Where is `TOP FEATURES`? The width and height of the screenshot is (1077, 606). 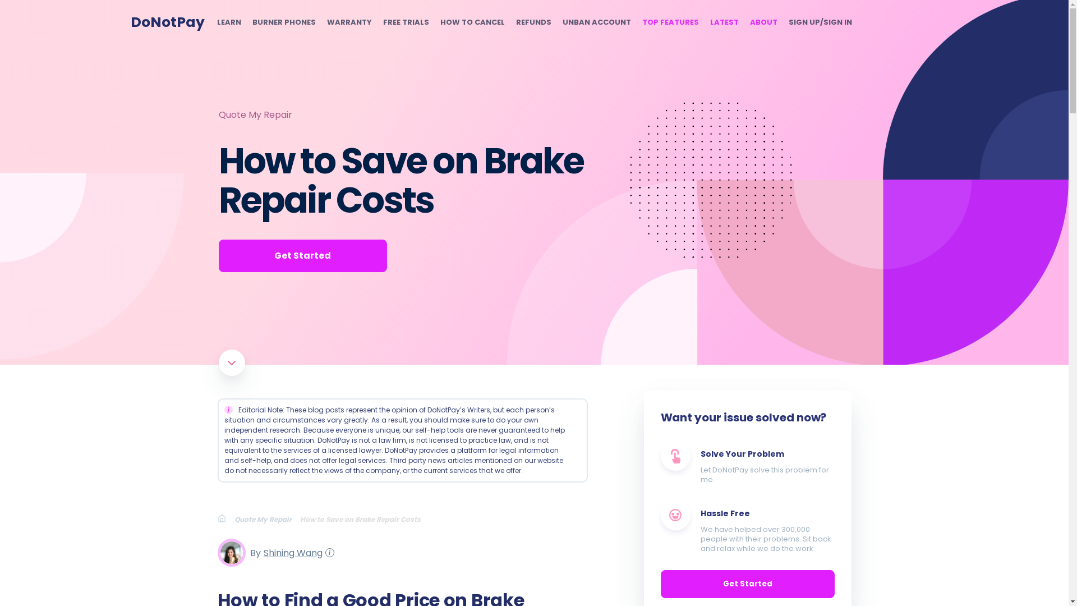 TOP FEATURES is located at coordinates (670, 22).